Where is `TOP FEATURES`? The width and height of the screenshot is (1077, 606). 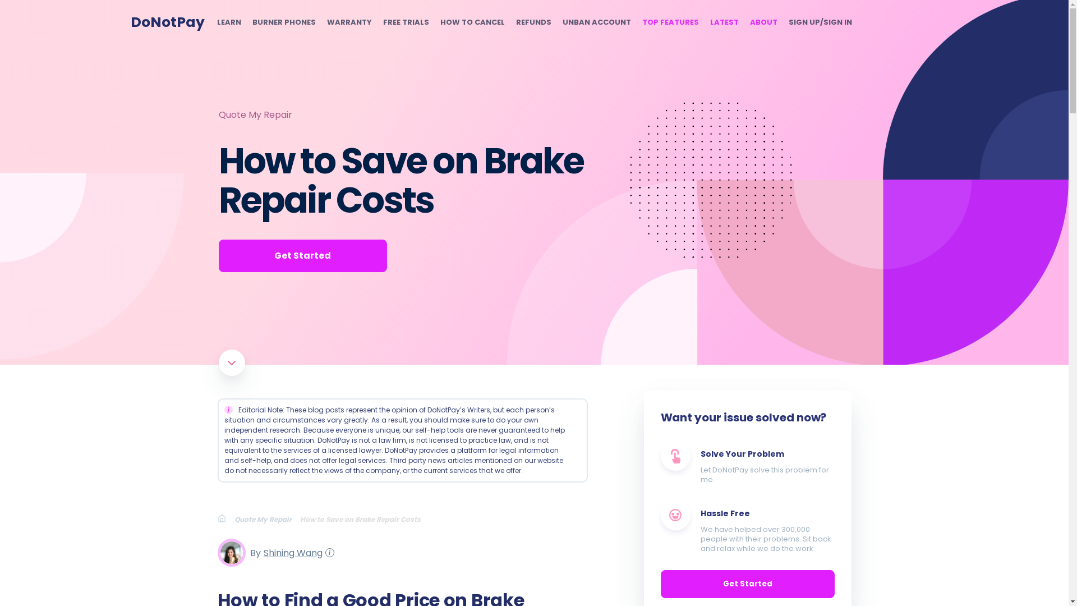 TOP FEATURES is located at coordinates (670, 22).